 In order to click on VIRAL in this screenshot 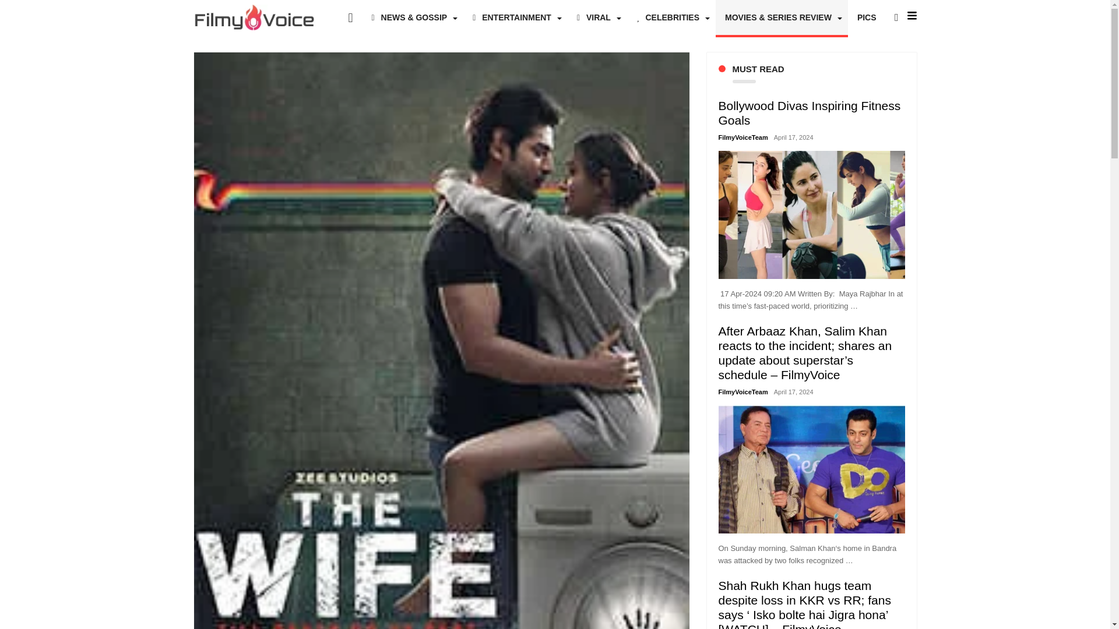, I will do `click(597, 17)`.